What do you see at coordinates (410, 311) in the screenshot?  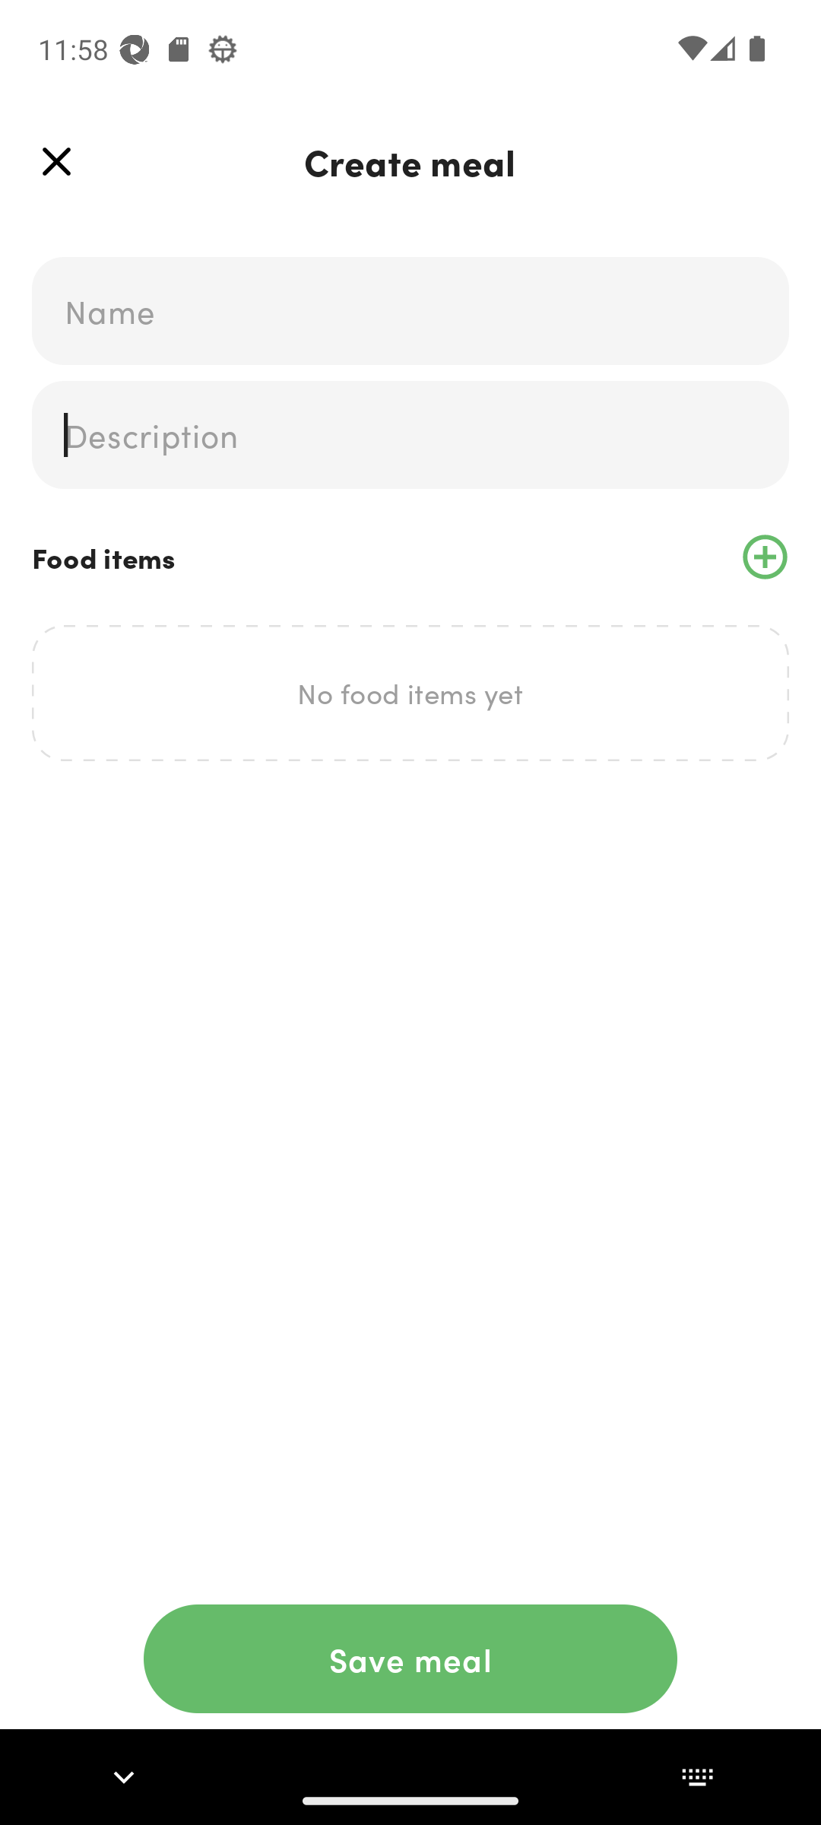 I see `labeled_edit_text Name` at bounding box center [410, 311].